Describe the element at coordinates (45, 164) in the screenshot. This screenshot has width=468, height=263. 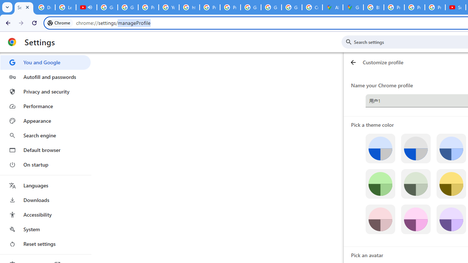
I see `On startup` at that location.